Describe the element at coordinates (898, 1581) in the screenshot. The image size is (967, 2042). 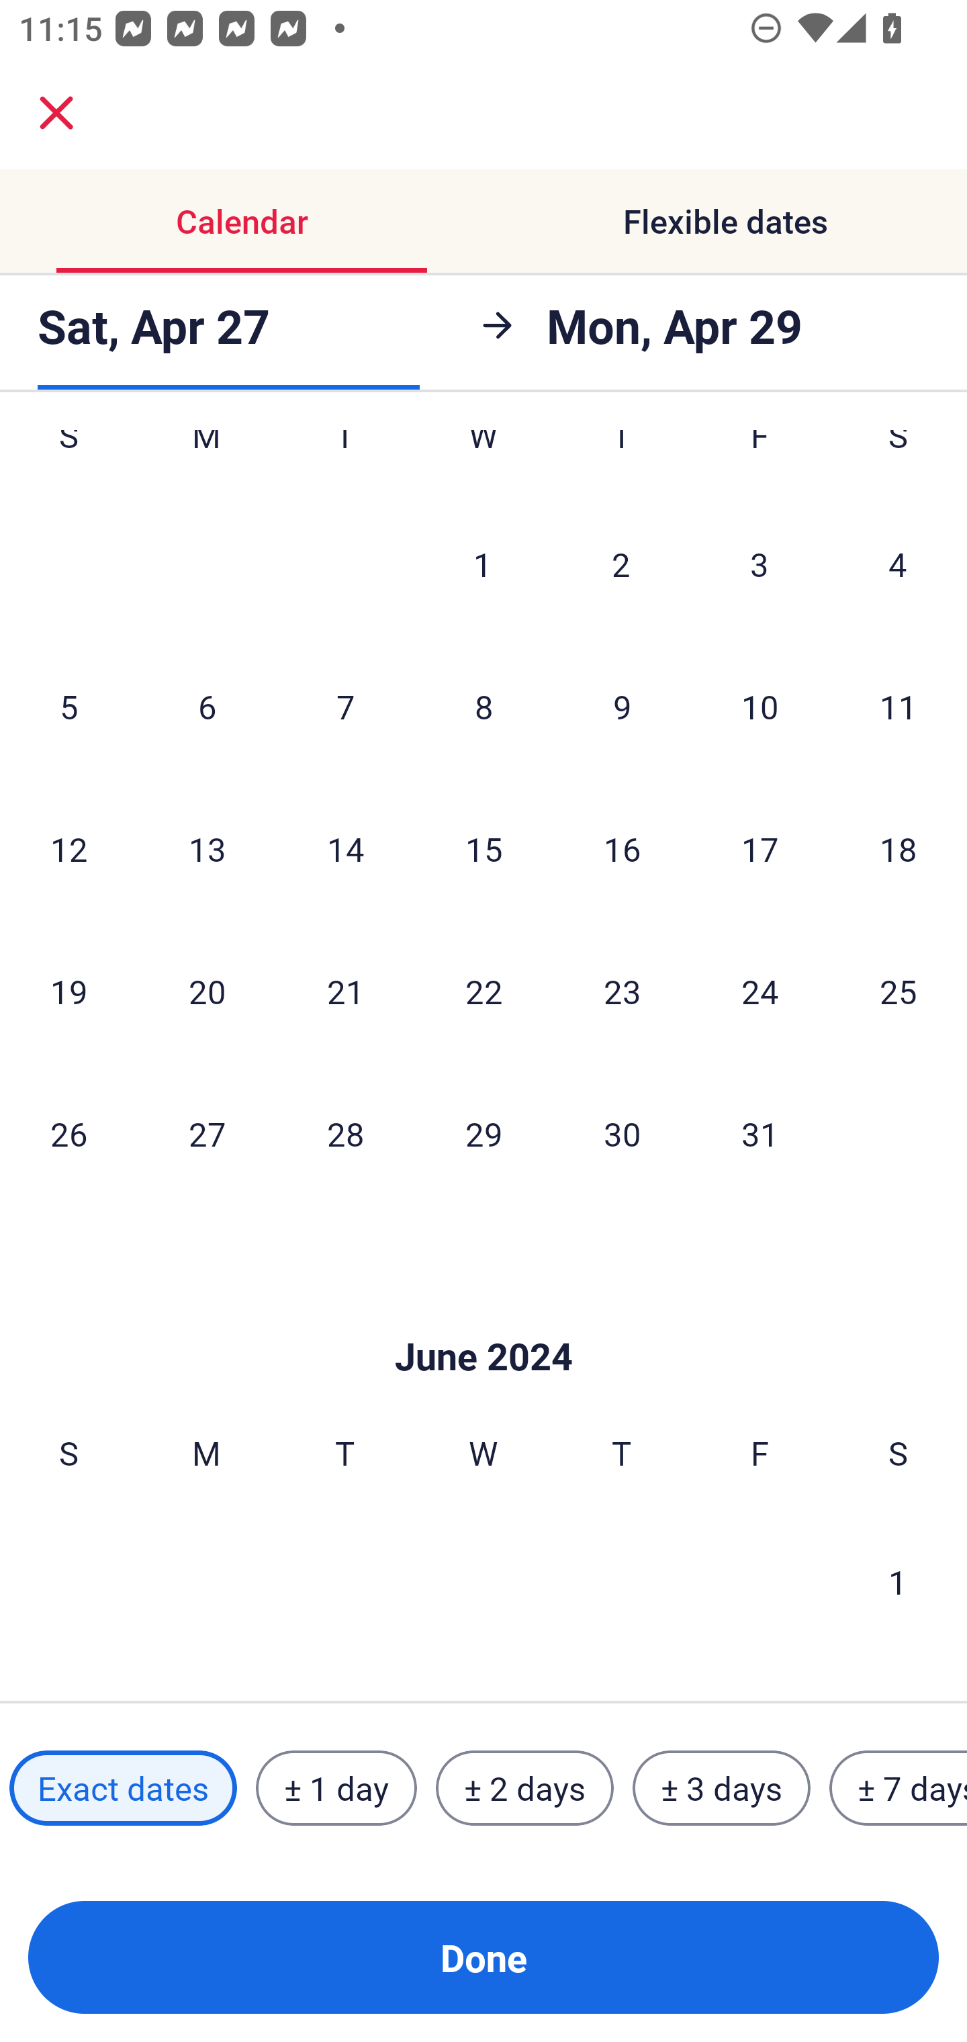
I see `1 Saturday, June 1, 2024` at that location.